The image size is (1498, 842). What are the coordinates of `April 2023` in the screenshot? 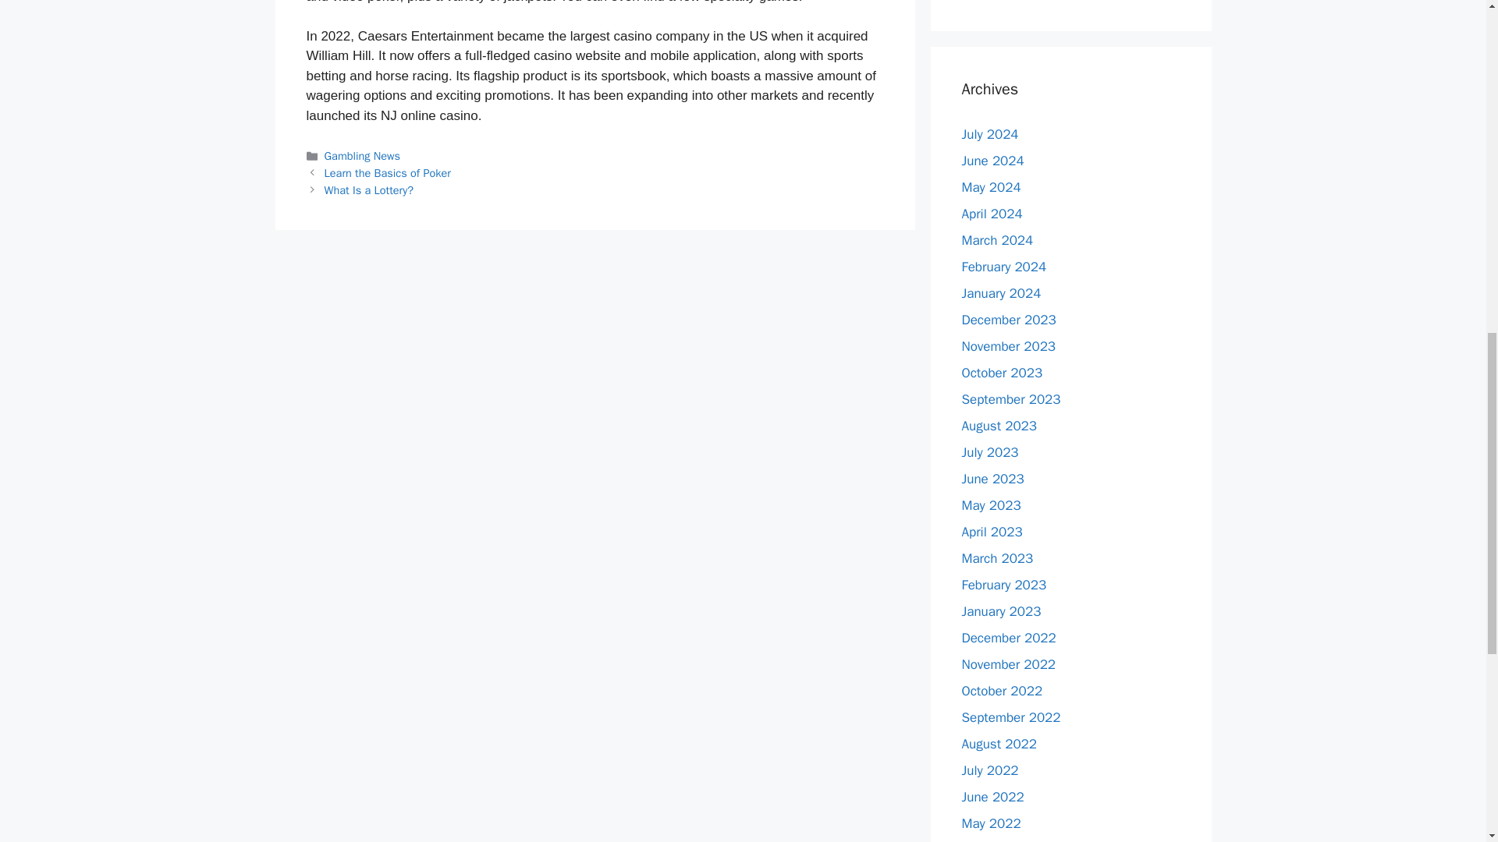 It's located at (991, 532).